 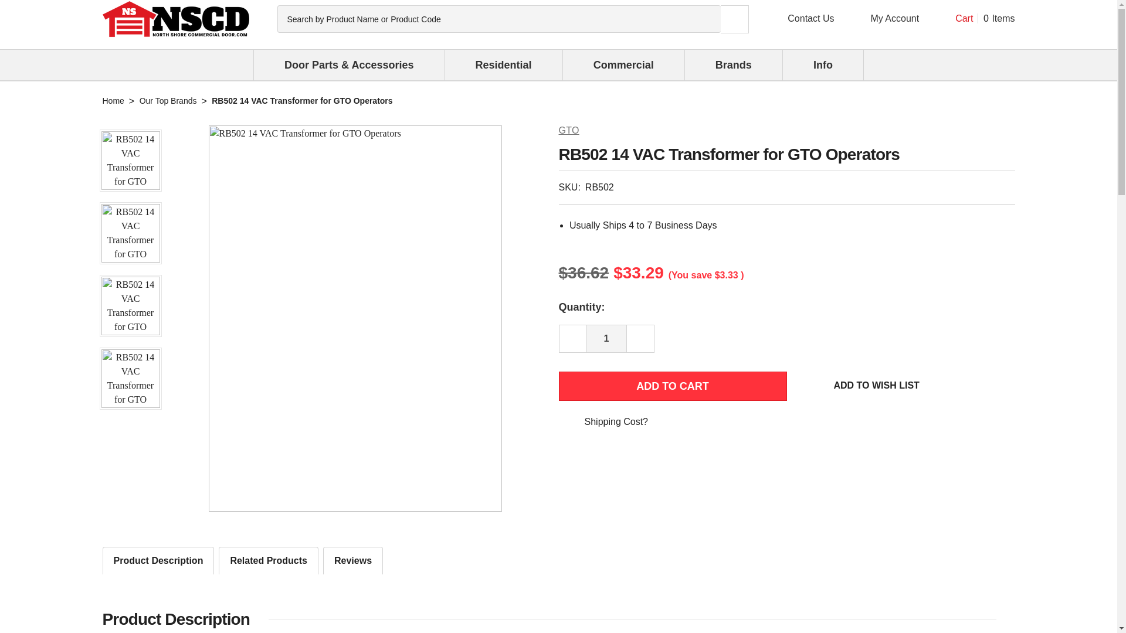 What do you see at coordinates (883, 19) in the screenshot?
I see `Contact Us` at bounding box center [883, 19].